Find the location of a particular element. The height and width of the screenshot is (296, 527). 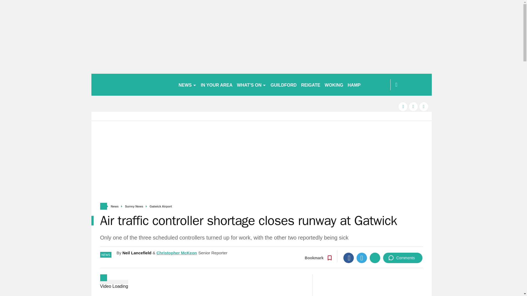

IN YOUR AREA is located at coordinates (217, 84).